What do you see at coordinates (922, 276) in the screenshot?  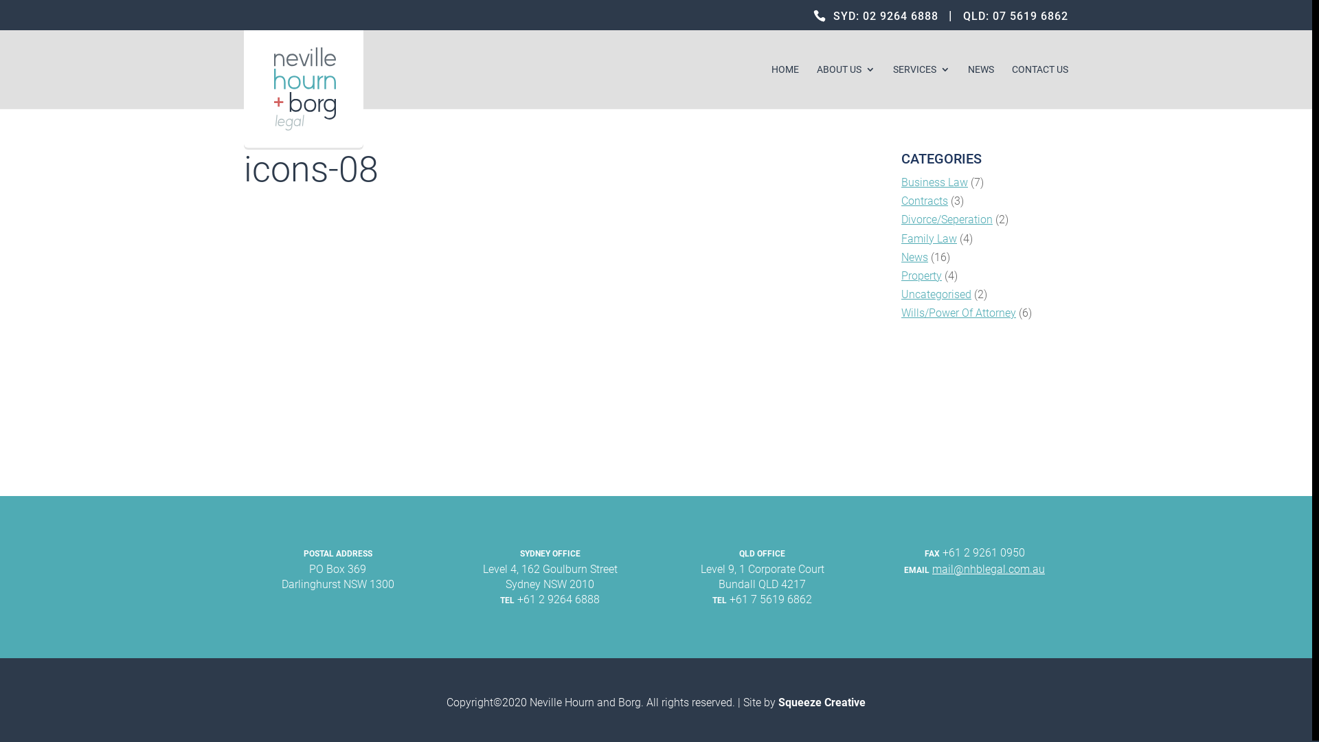 I see `Property` at bounding box center [922, 276].